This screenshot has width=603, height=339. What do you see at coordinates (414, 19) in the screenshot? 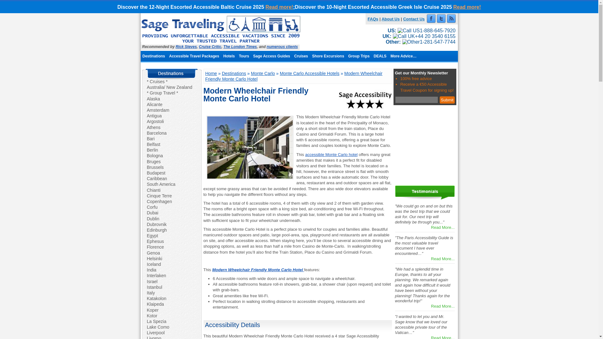
I see `Contact Us` at bounding box center [414, 19].